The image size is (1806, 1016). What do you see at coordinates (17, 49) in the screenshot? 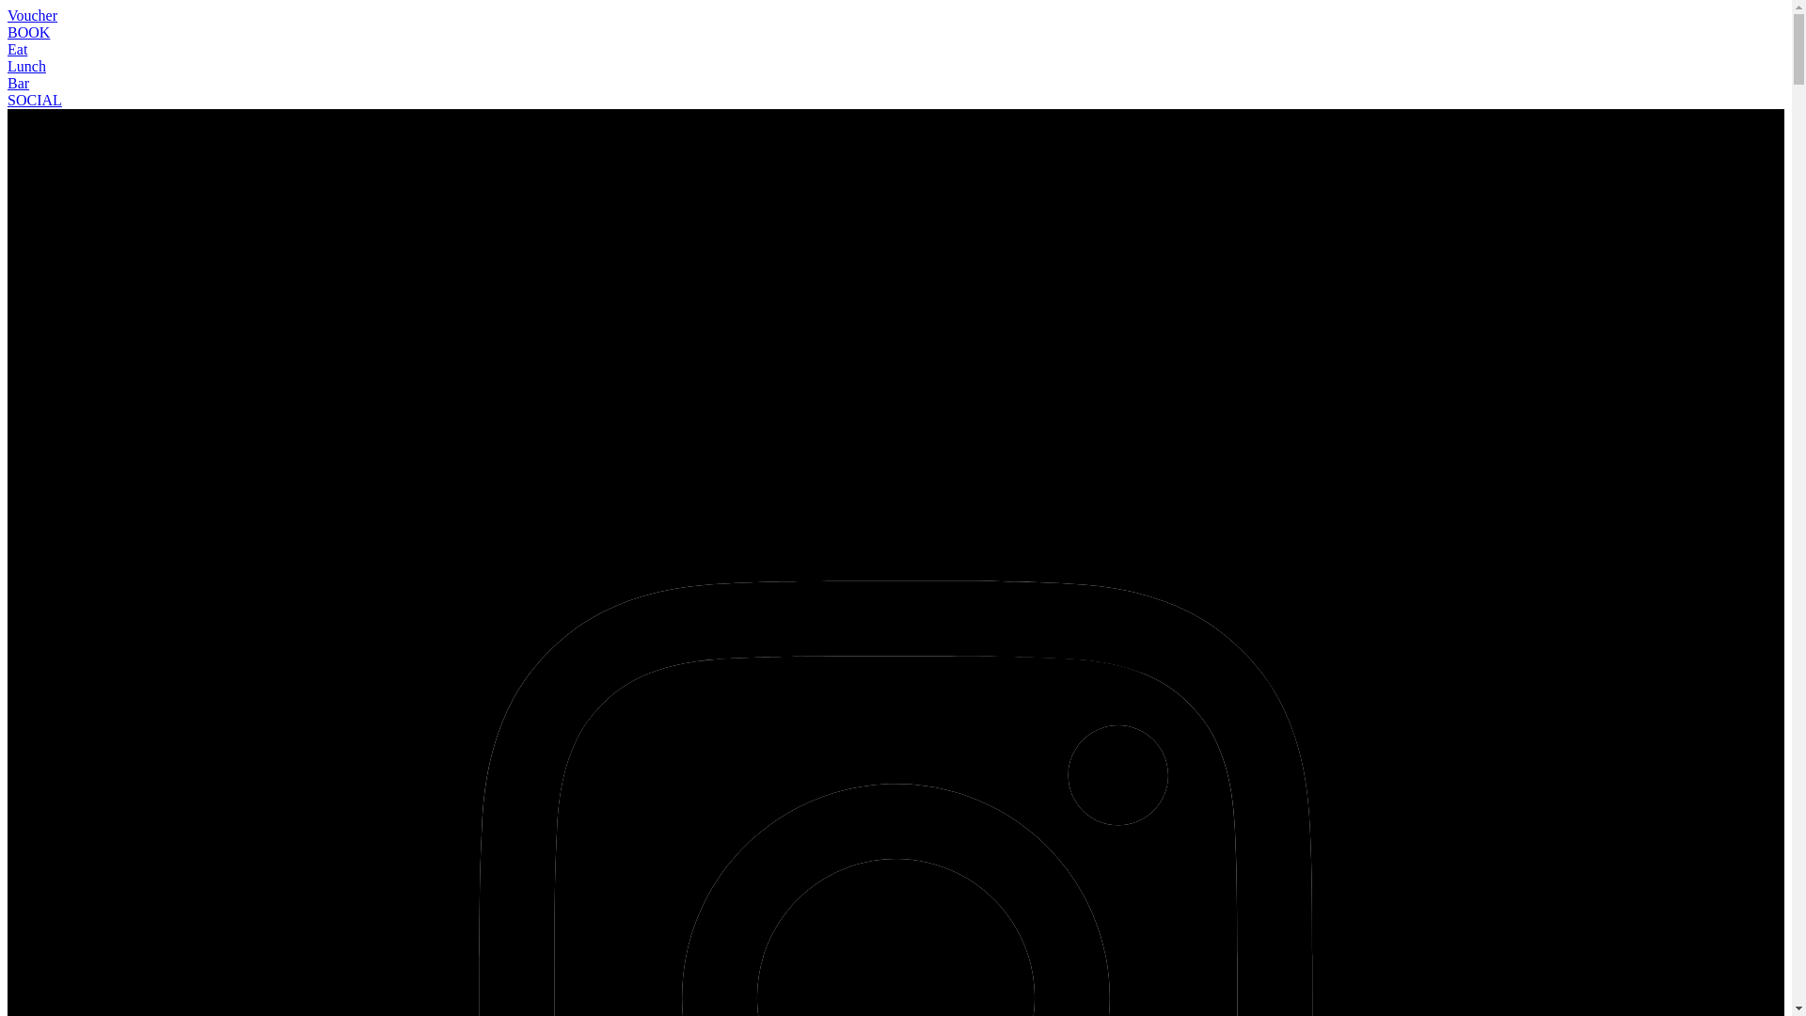
I see `Eat` at bounding box center [17, 49].